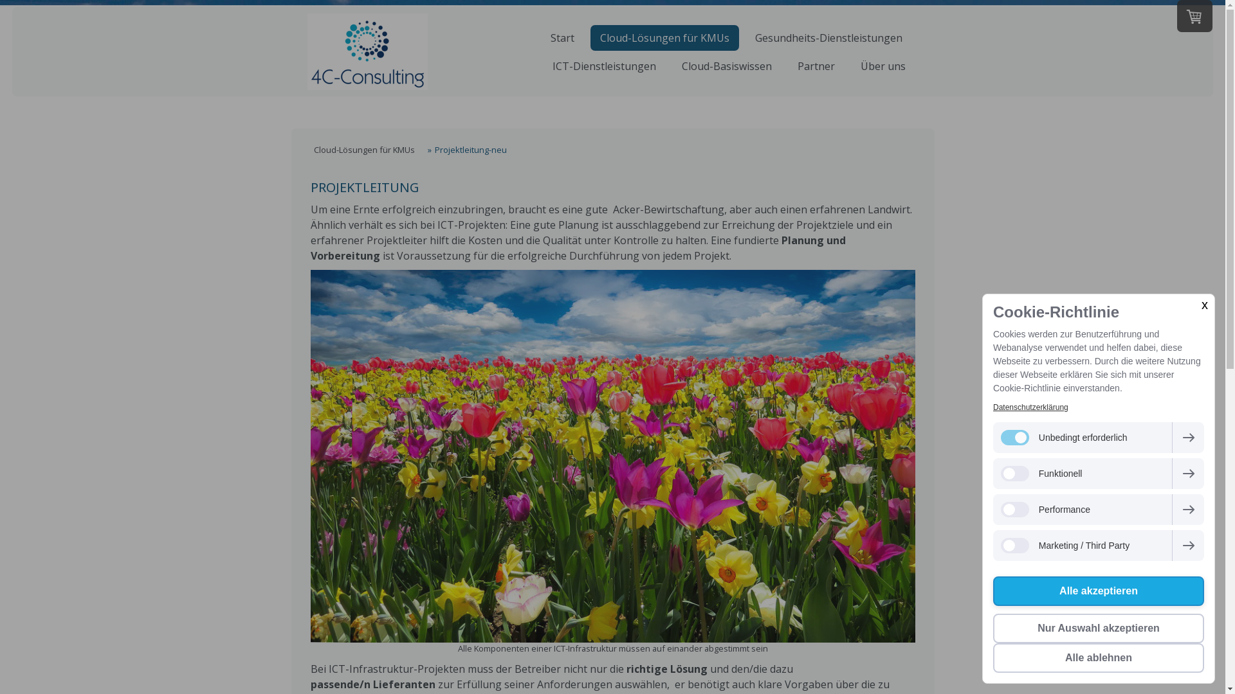 The height and width of the screenshot is (694, 1235). I want to click on Projektleitung-neu, so click(467, 150).